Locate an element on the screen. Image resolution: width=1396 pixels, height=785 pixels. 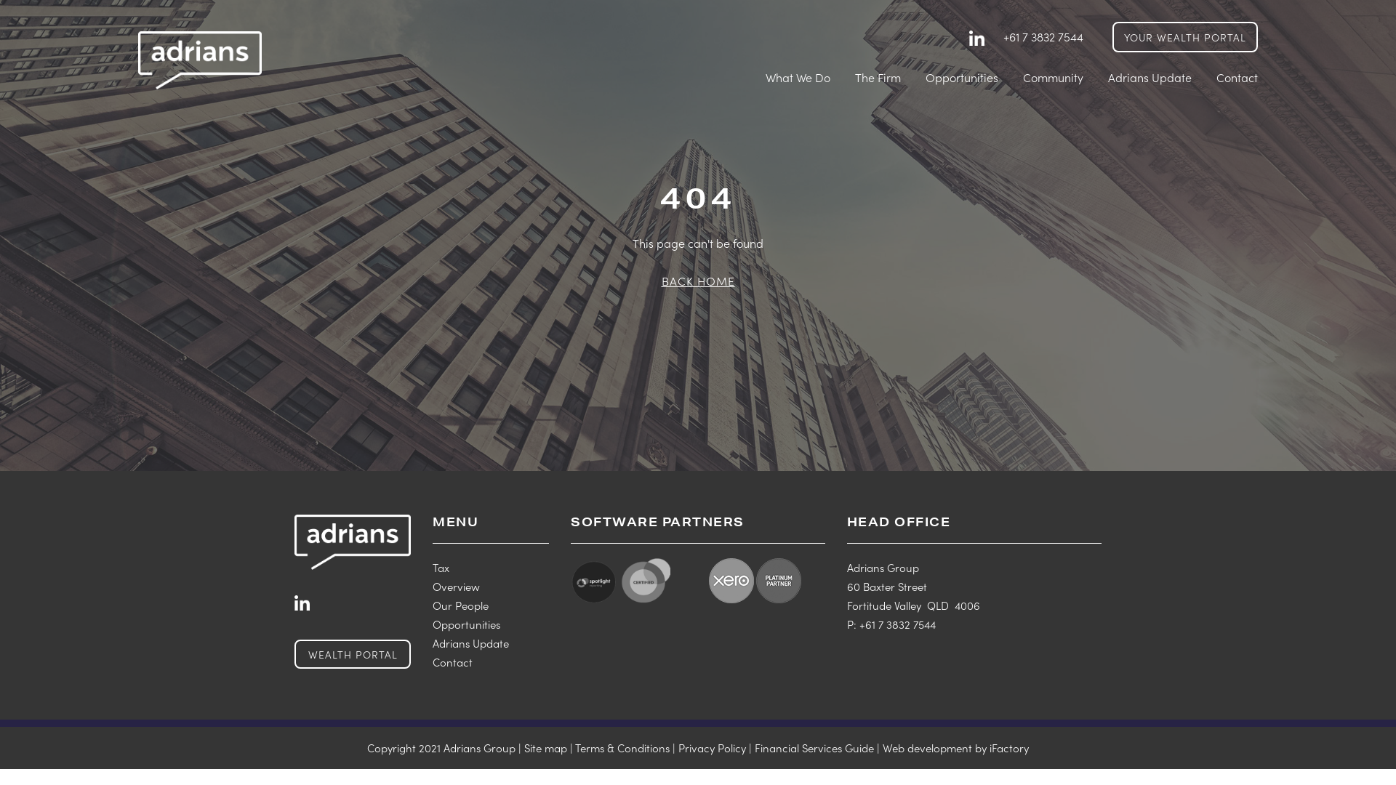
Opportunities is located at coordinates (962, 77).